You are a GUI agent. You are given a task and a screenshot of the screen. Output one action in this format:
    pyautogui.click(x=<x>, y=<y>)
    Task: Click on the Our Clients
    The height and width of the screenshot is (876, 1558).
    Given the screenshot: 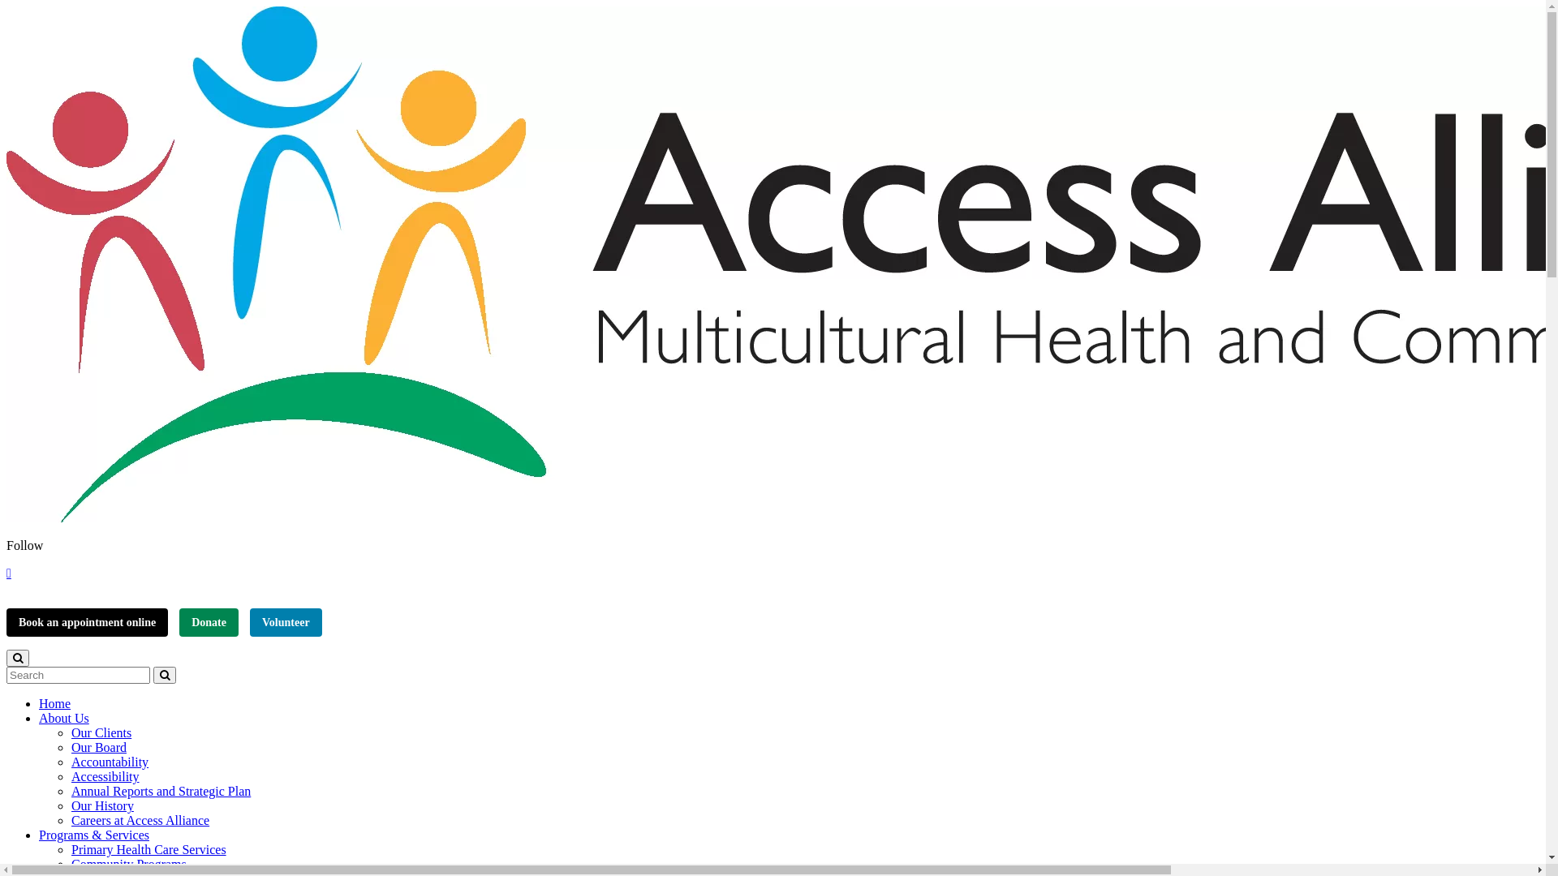 What is the action you would take?
    pyautogui.click(x=101, y=733)
    